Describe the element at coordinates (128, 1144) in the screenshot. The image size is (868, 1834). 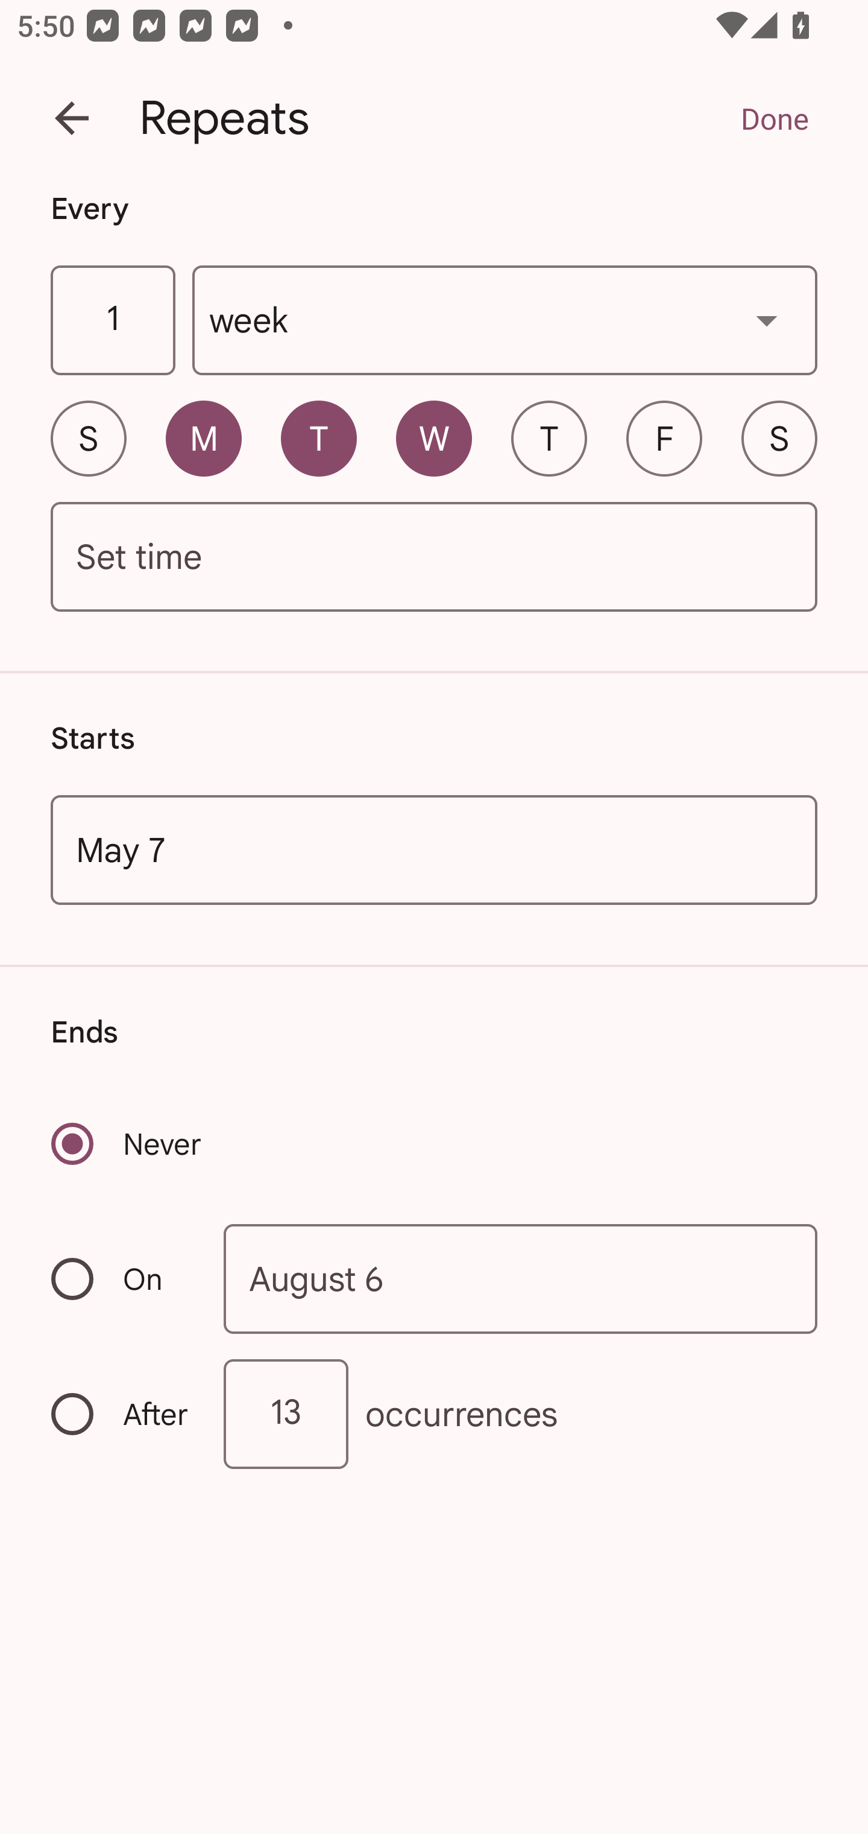
I see `Never Recurrence never ends` at that location.